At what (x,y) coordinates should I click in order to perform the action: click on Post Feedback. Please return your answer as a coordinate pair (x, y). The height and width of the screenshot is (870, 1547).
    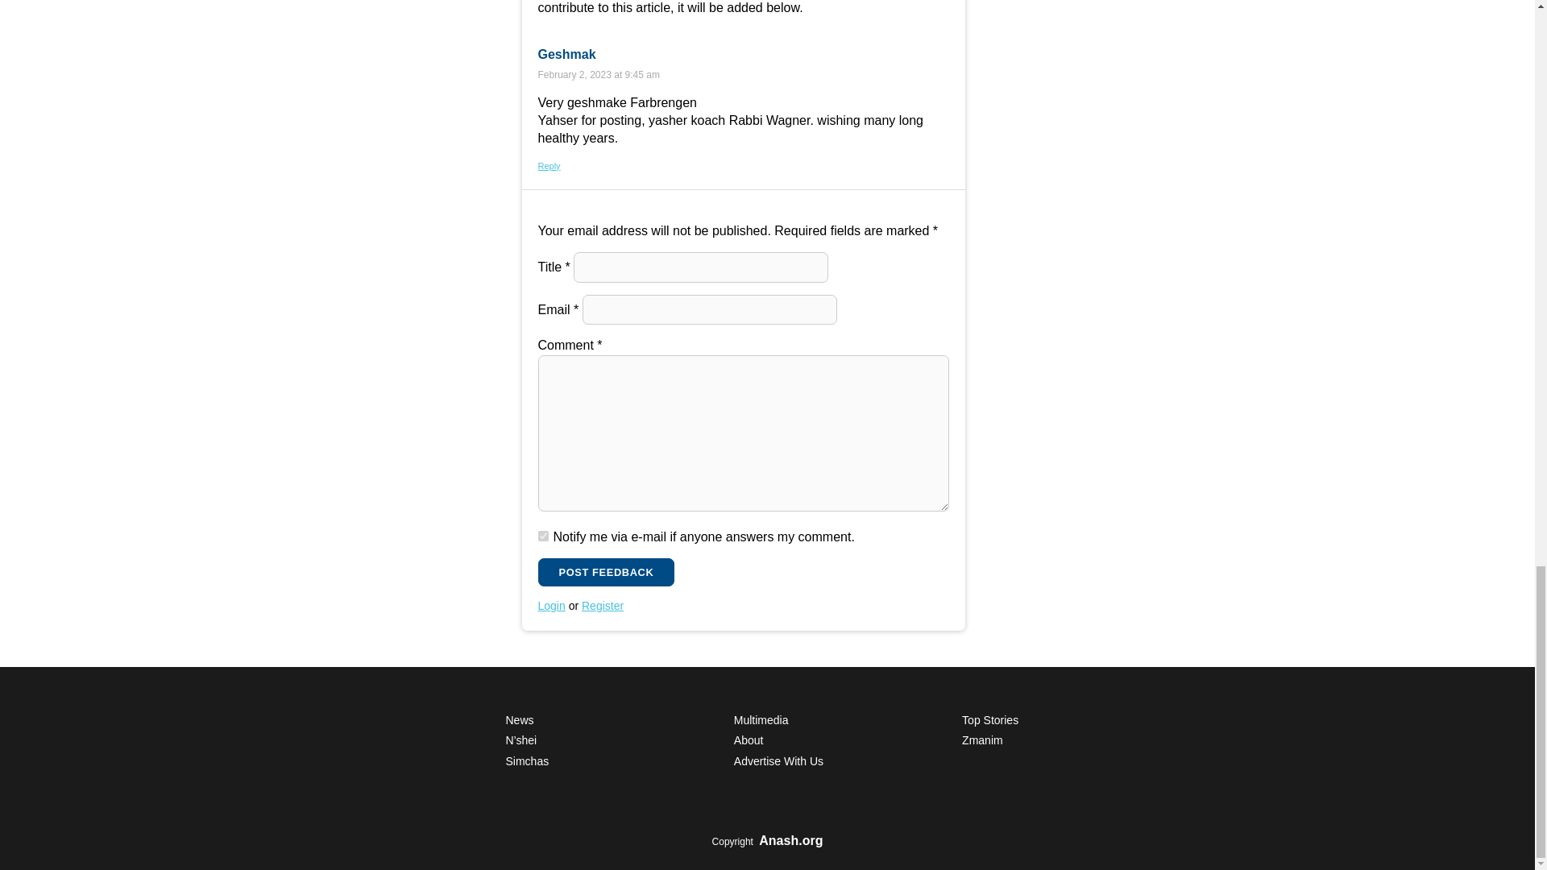
    Looking at the image, I should click on (606, 572).